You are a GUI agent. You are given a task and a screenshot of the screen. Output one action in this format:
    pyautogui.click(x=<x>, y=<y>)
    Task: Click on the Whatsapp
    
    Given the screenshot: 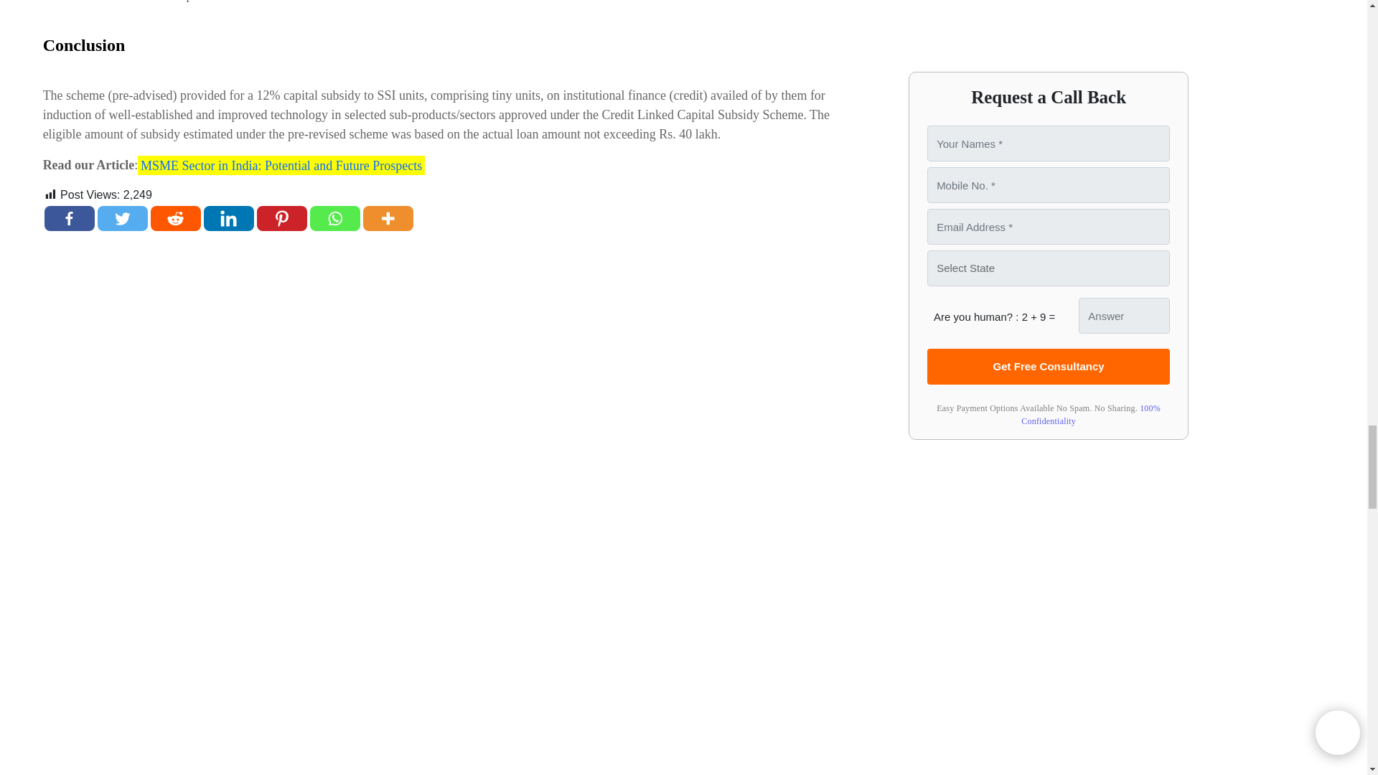 What is the action you would take?
    pyautogui.click(x=334, y=218)
    